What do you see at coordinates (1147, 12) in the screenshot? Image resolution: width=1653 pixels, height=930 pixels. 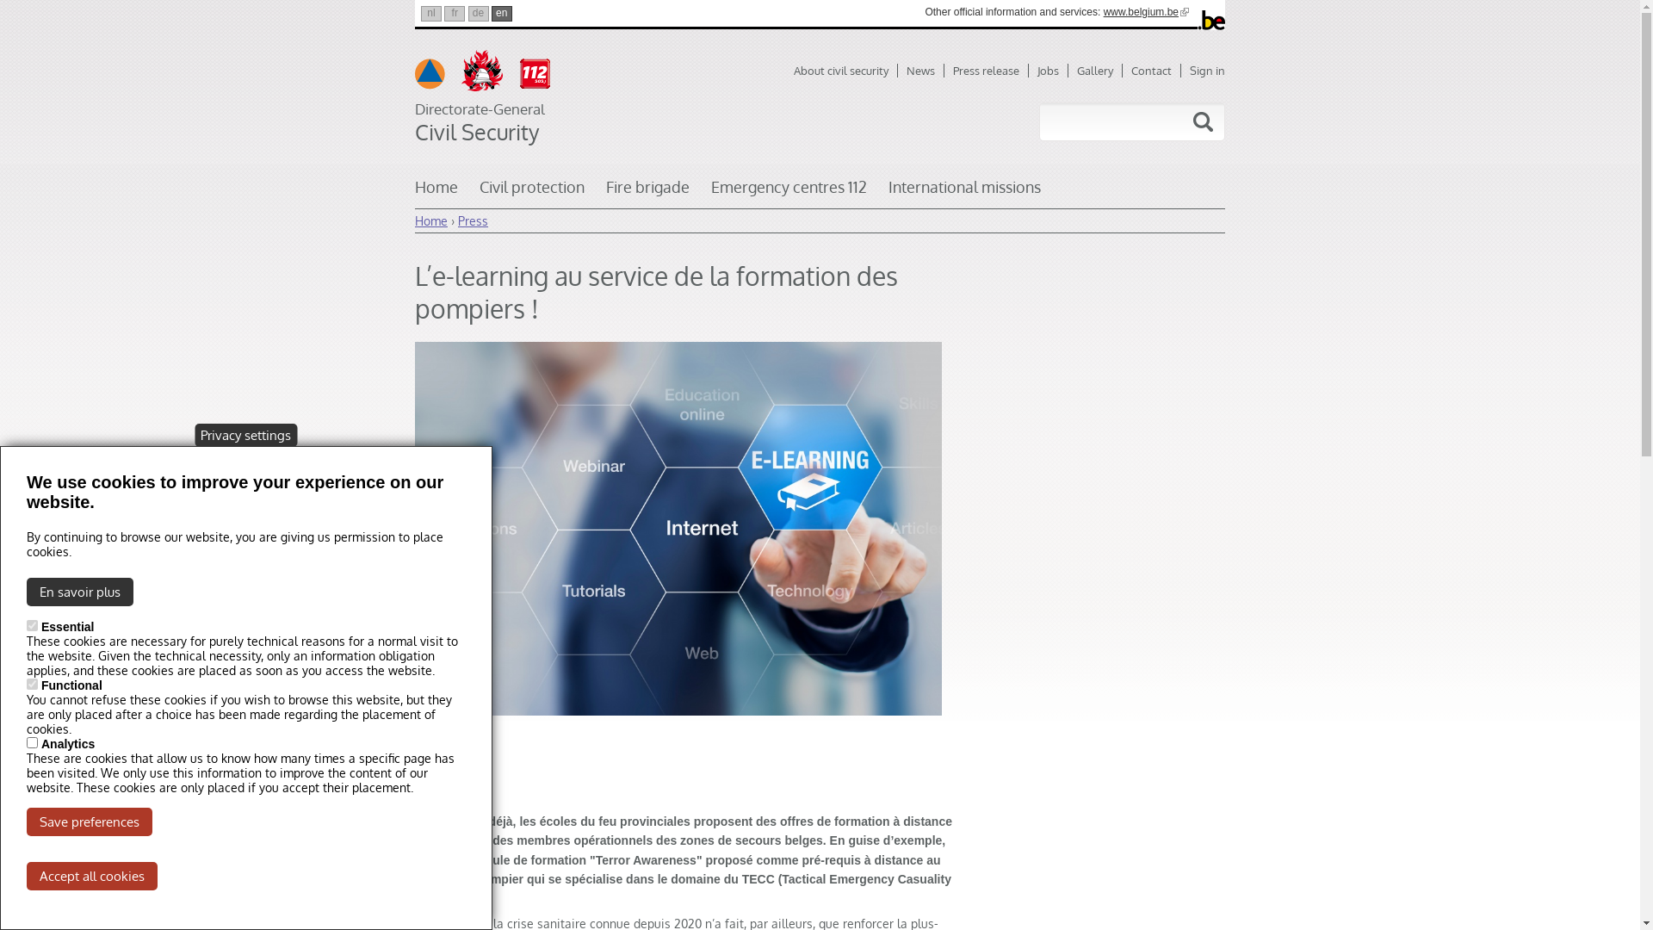 I see `www.belgium.be
(link is external)` at bounding box center [1147, 12].